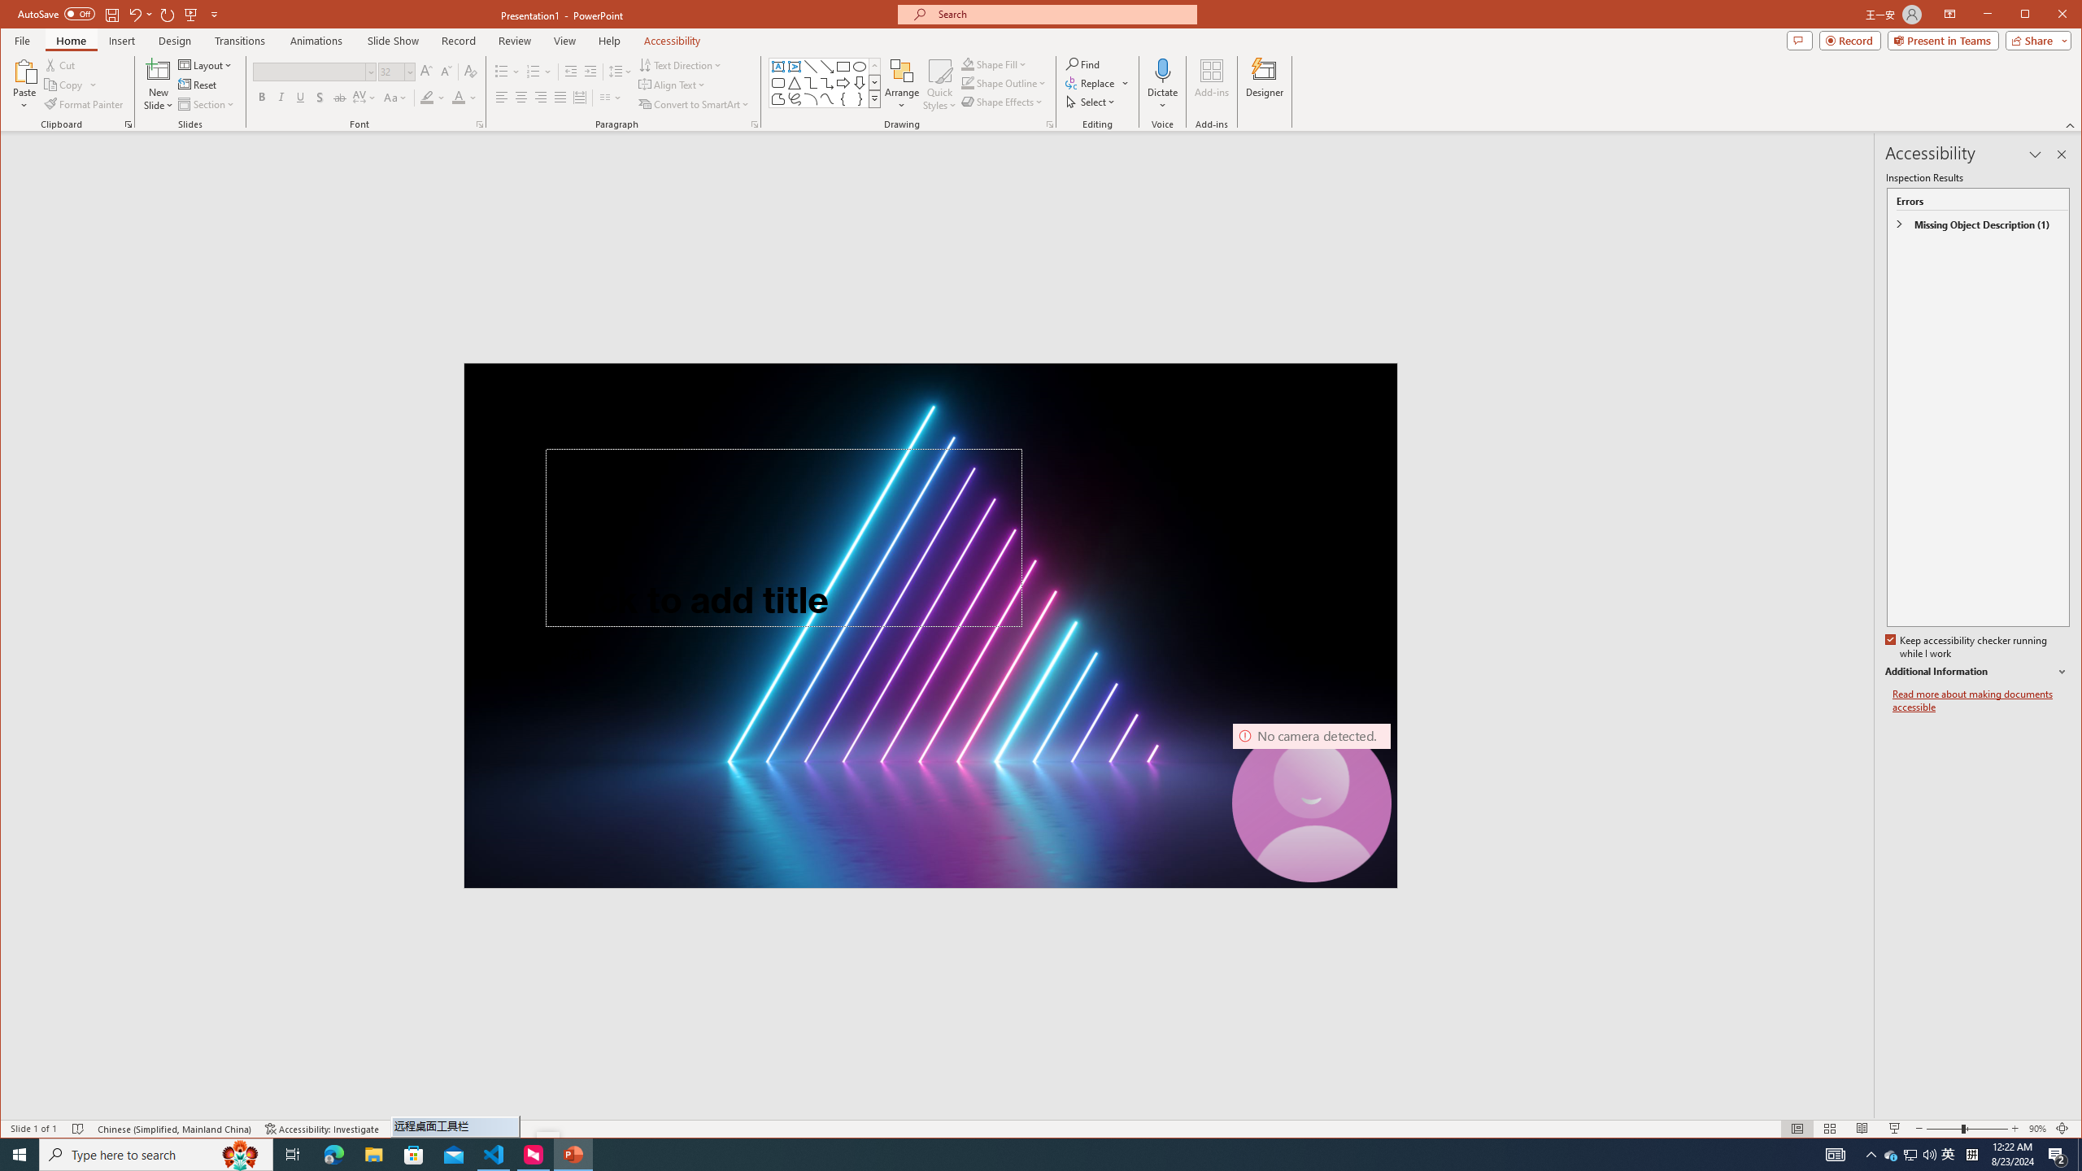  Describe the element at coordinates (1004, 101) in the screenshot. I see `Shape Effects` at that location.